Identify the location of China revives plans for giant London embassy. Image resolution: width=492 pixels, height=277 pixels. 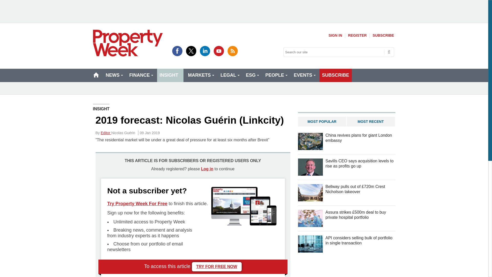
(310, 142).